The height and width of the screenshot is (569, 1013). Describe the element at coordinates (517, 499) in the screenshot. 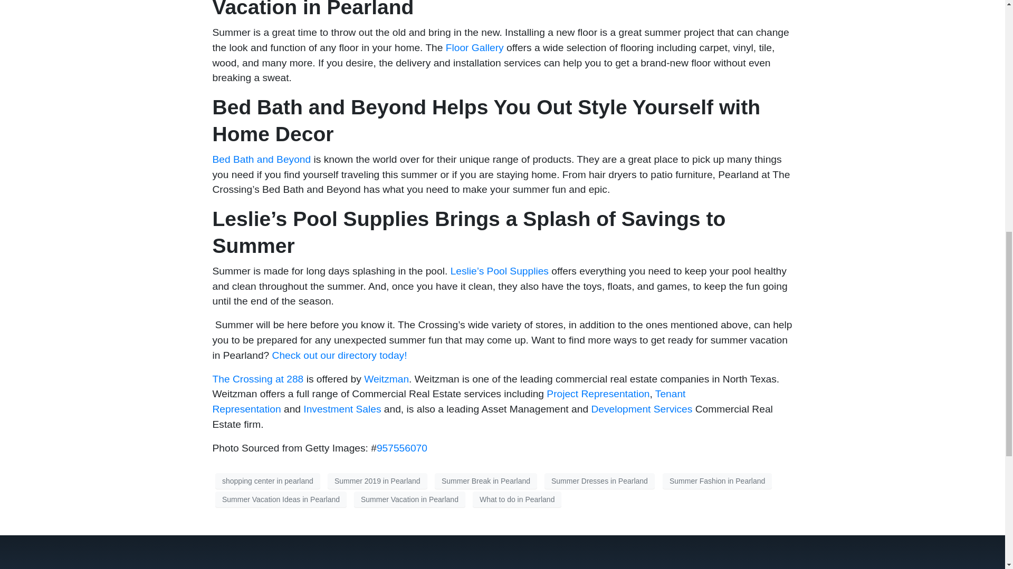

I see `What to do in Pearland` at that location.